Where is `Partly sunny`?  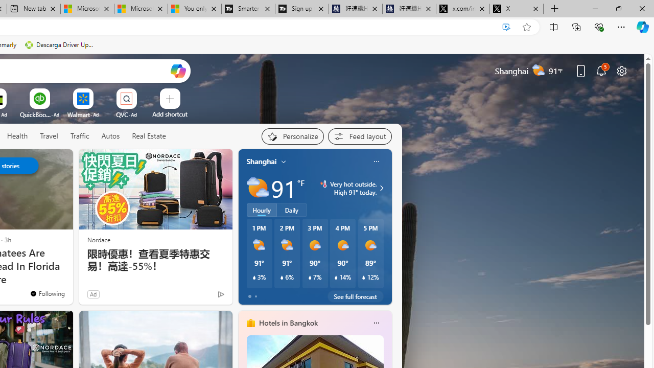 Partly sunny is located at coordinates (258, 188).